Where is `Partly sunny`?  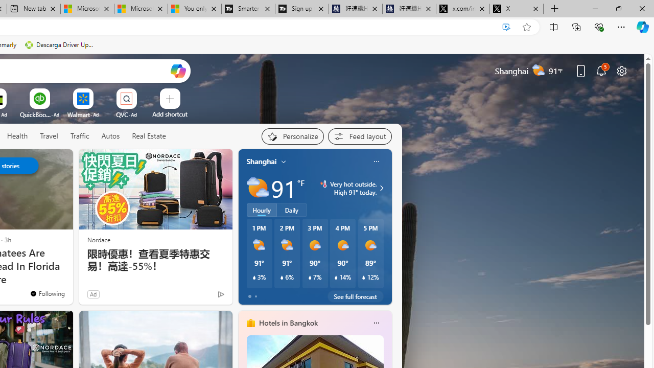 Partly sunny is located at coordinates (258, 188).